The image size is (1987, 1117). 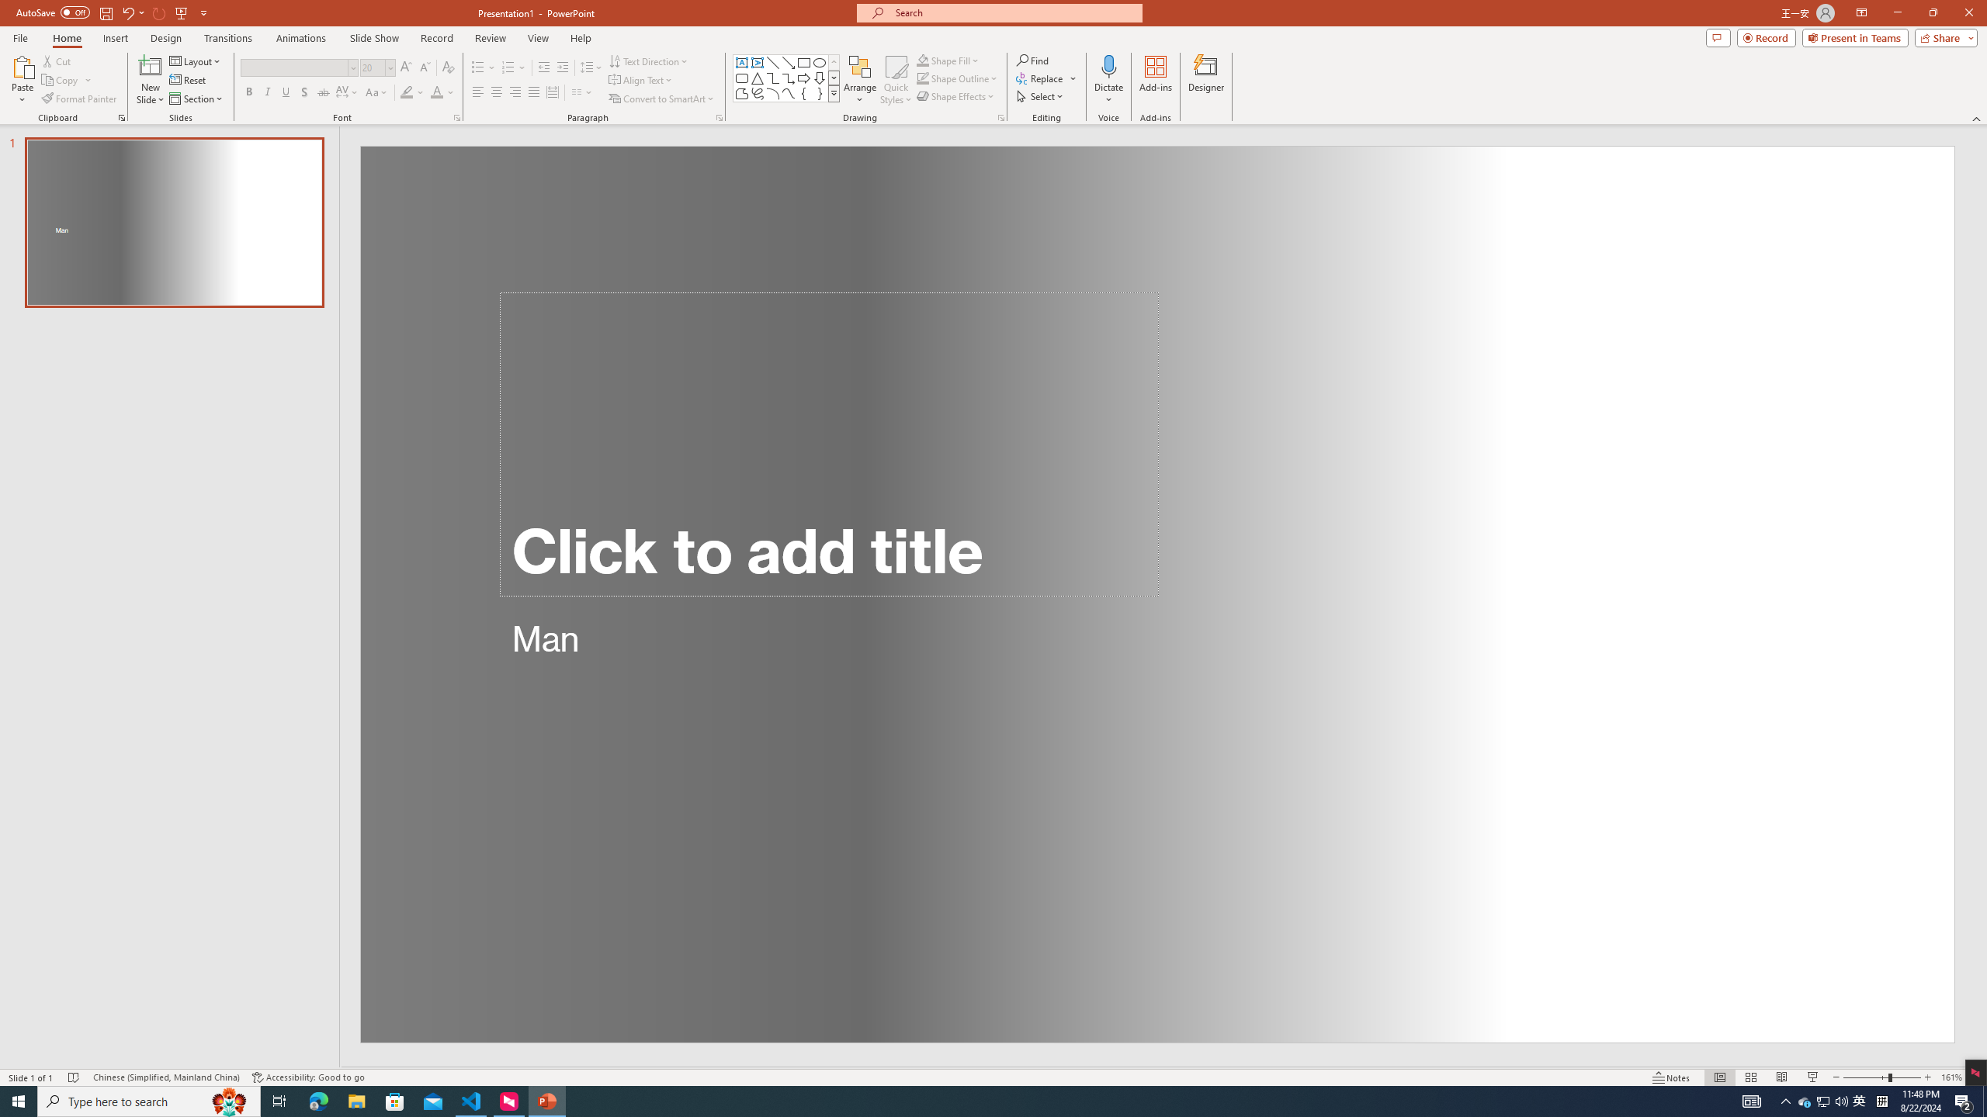 I want to click on Increase Font Size, so click(x=407, y=68).